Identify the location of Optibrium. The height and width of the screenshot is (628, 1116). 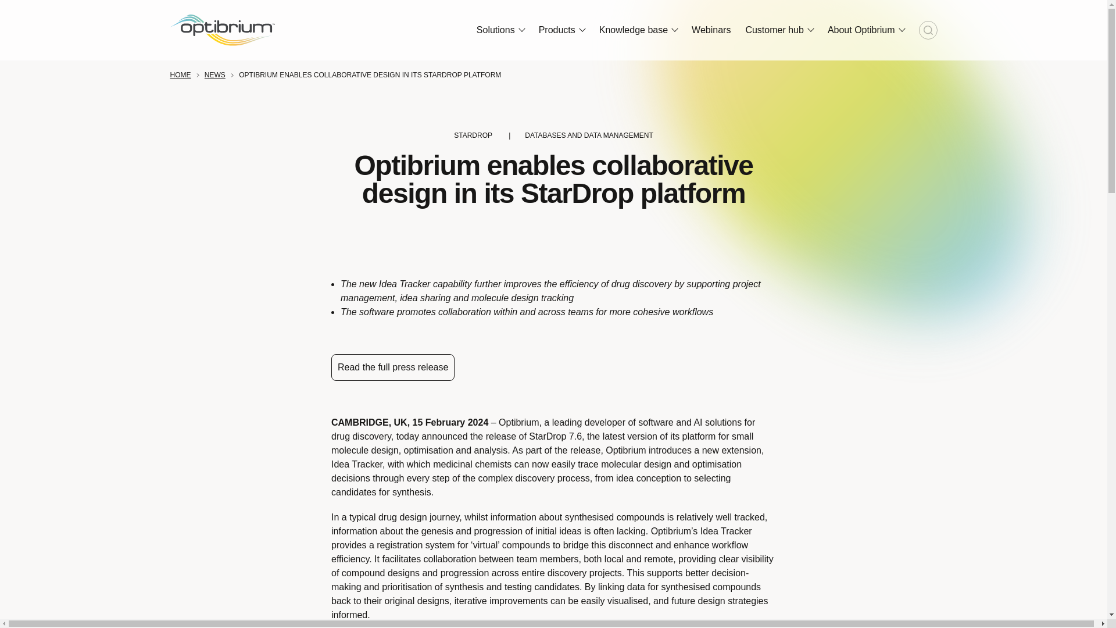
(222, 30).